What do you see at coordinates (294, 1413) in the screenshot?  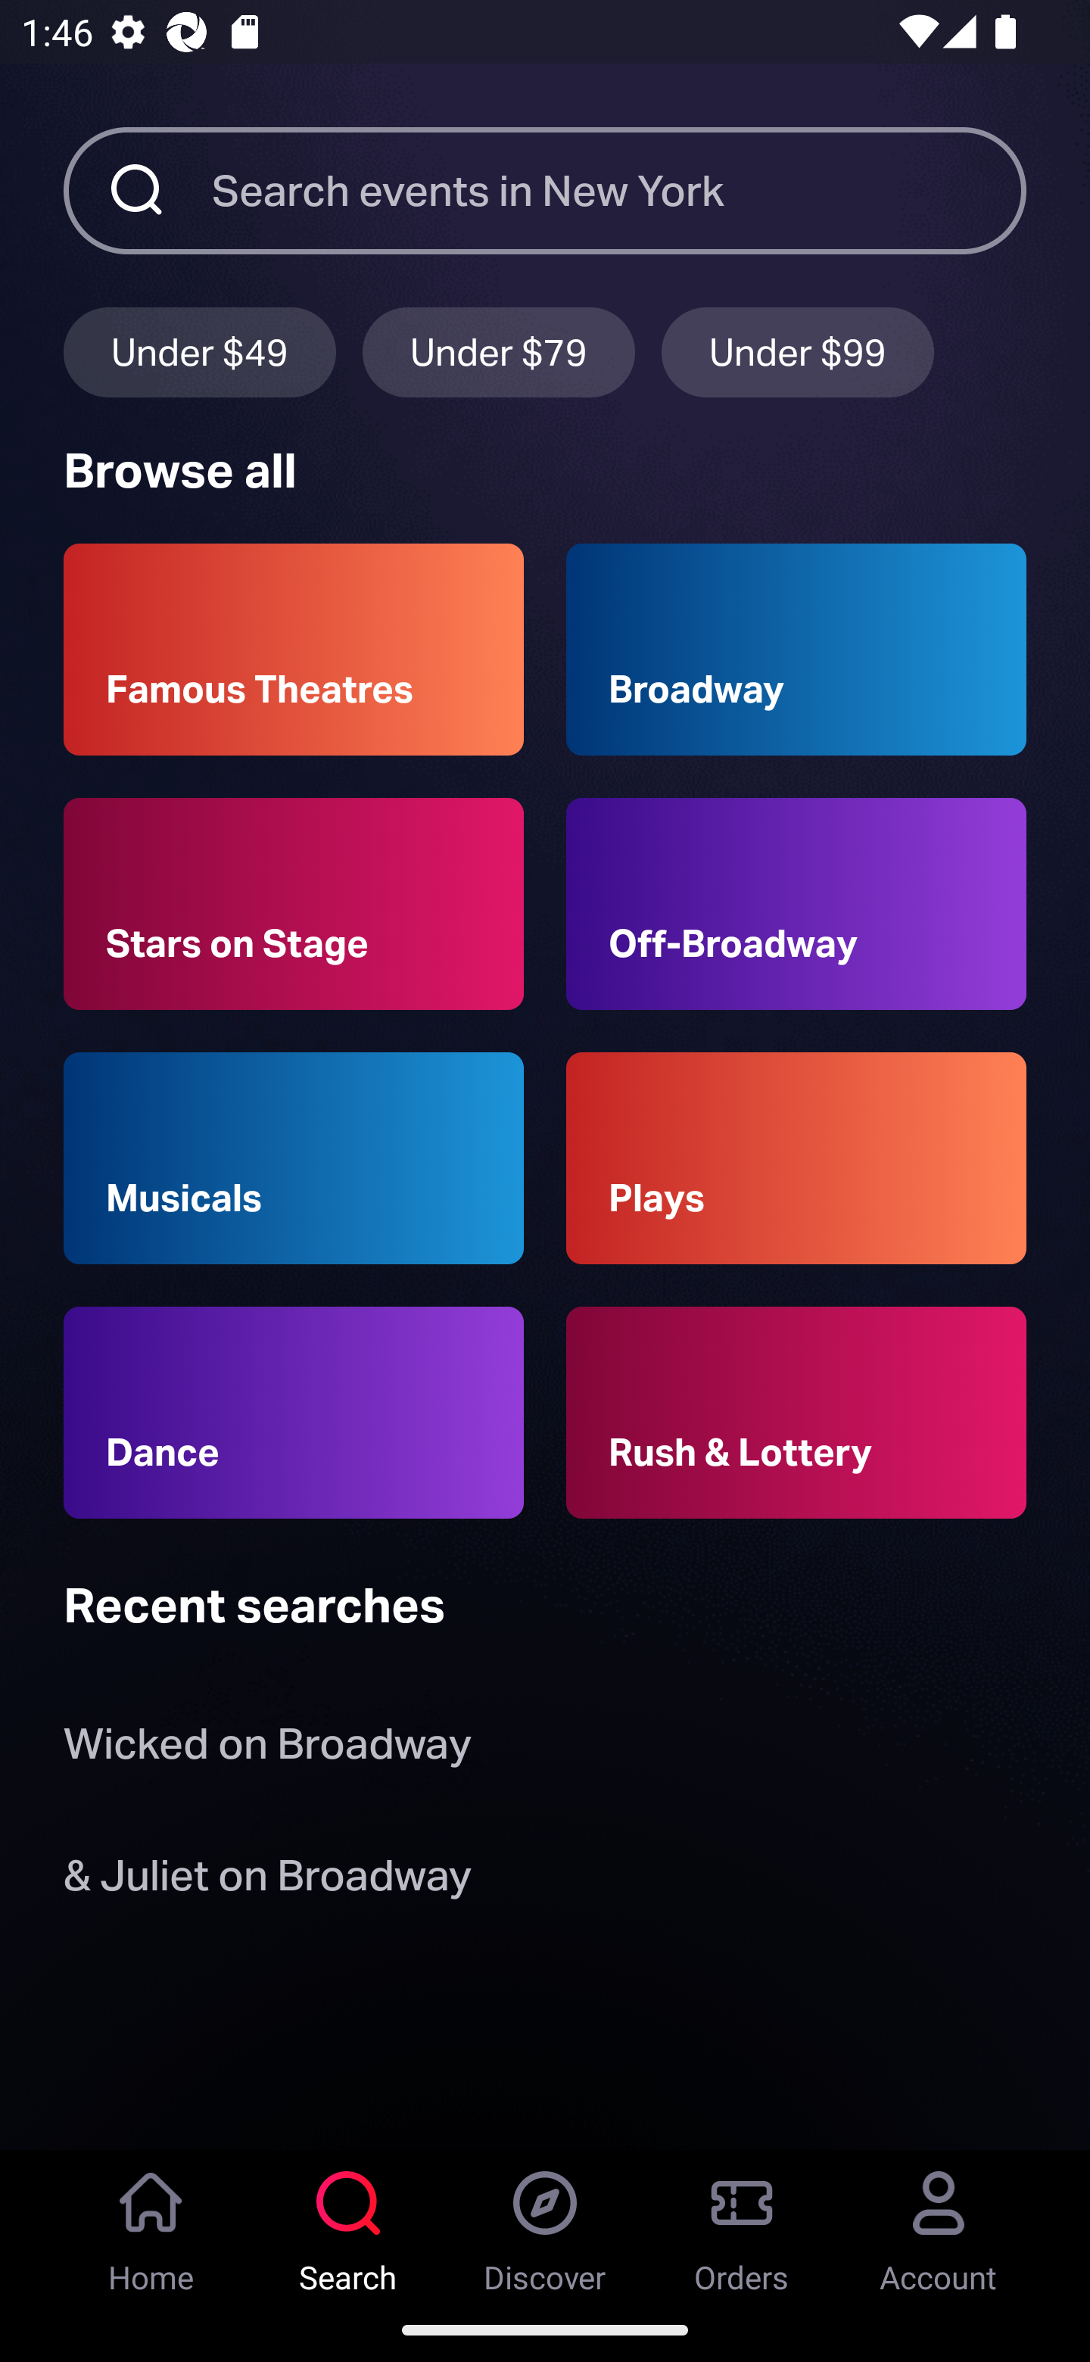 I see `Dance` at bounding box center [294, 1413].